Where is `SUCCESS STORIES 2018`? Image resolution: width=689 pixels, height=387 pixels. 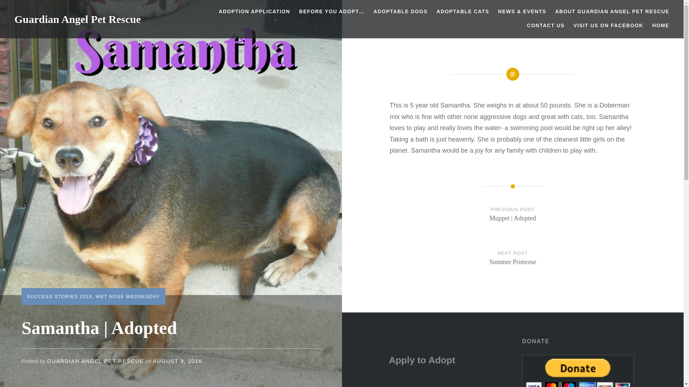 SUCCESS STORIES 2018 is located at coordinates (60, 296).